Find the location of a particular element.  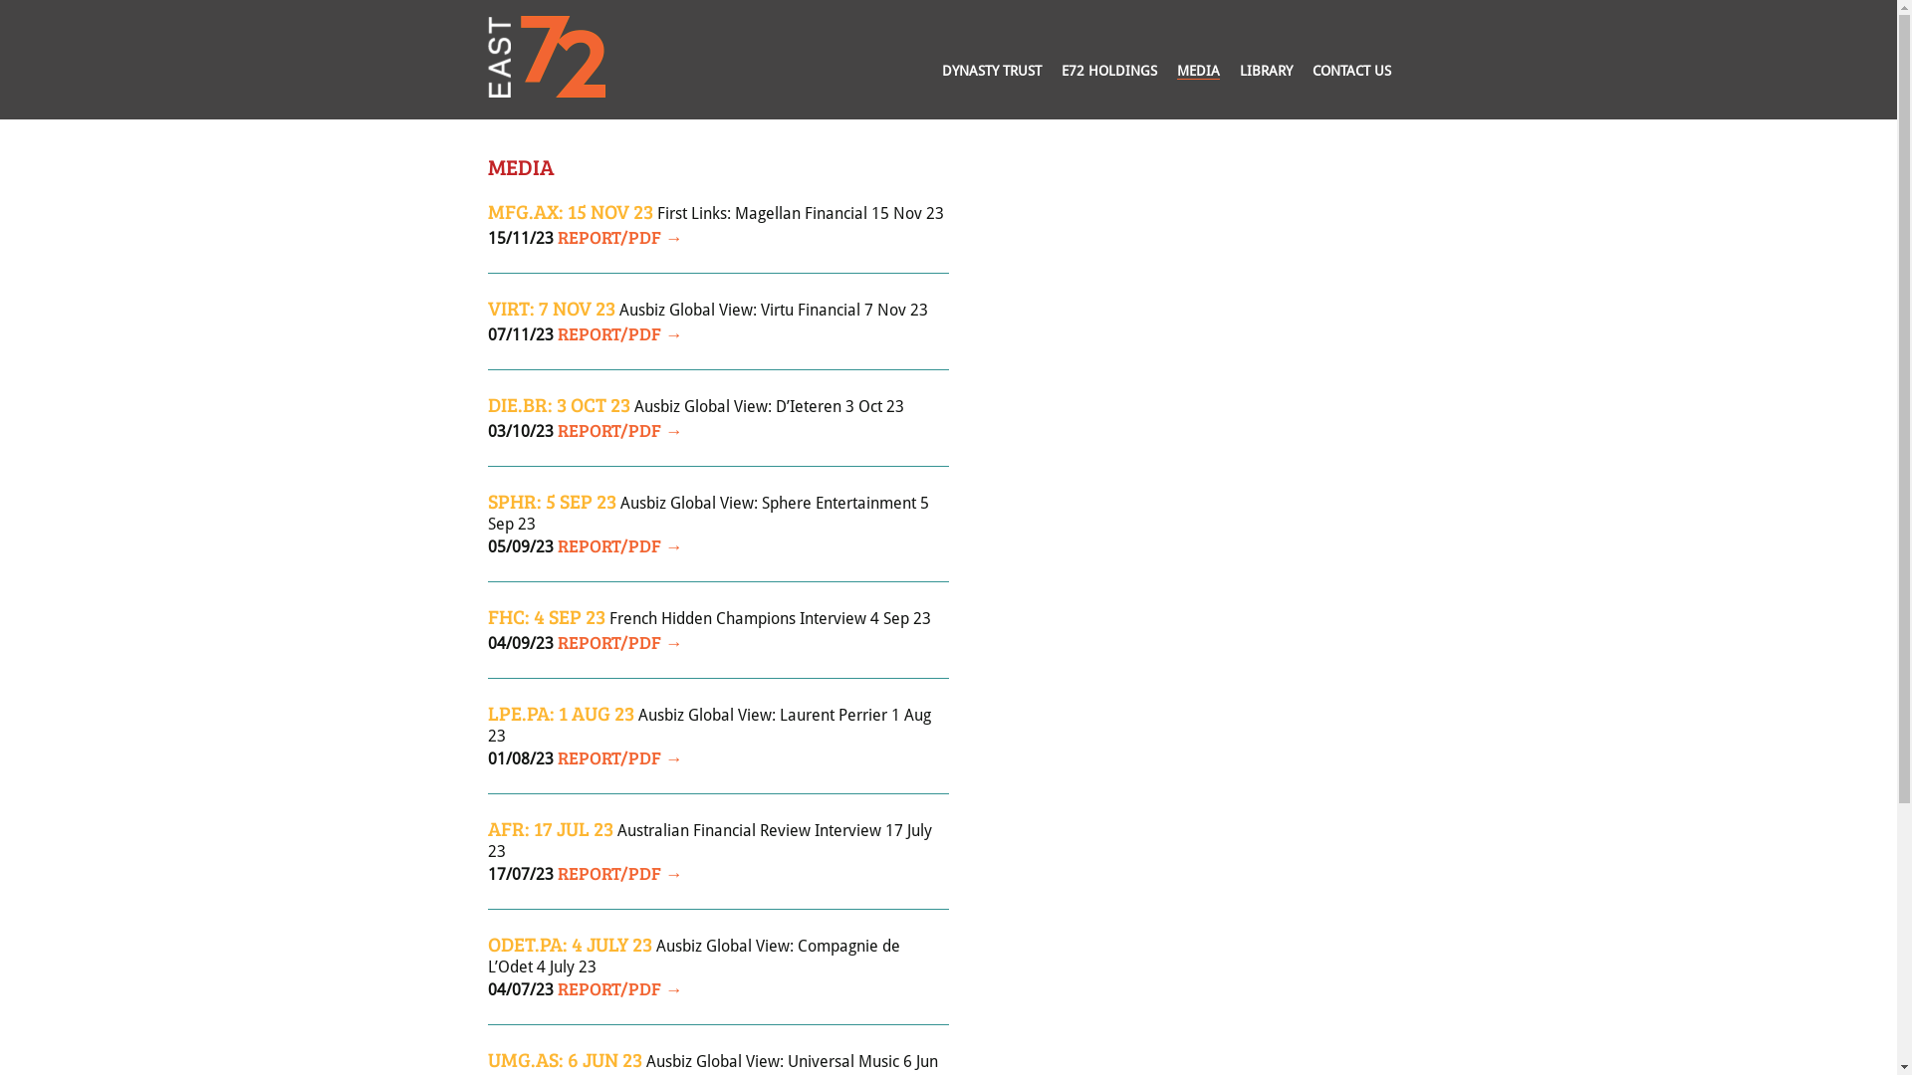

CONTACT US is located at coordinates (1352, 72).